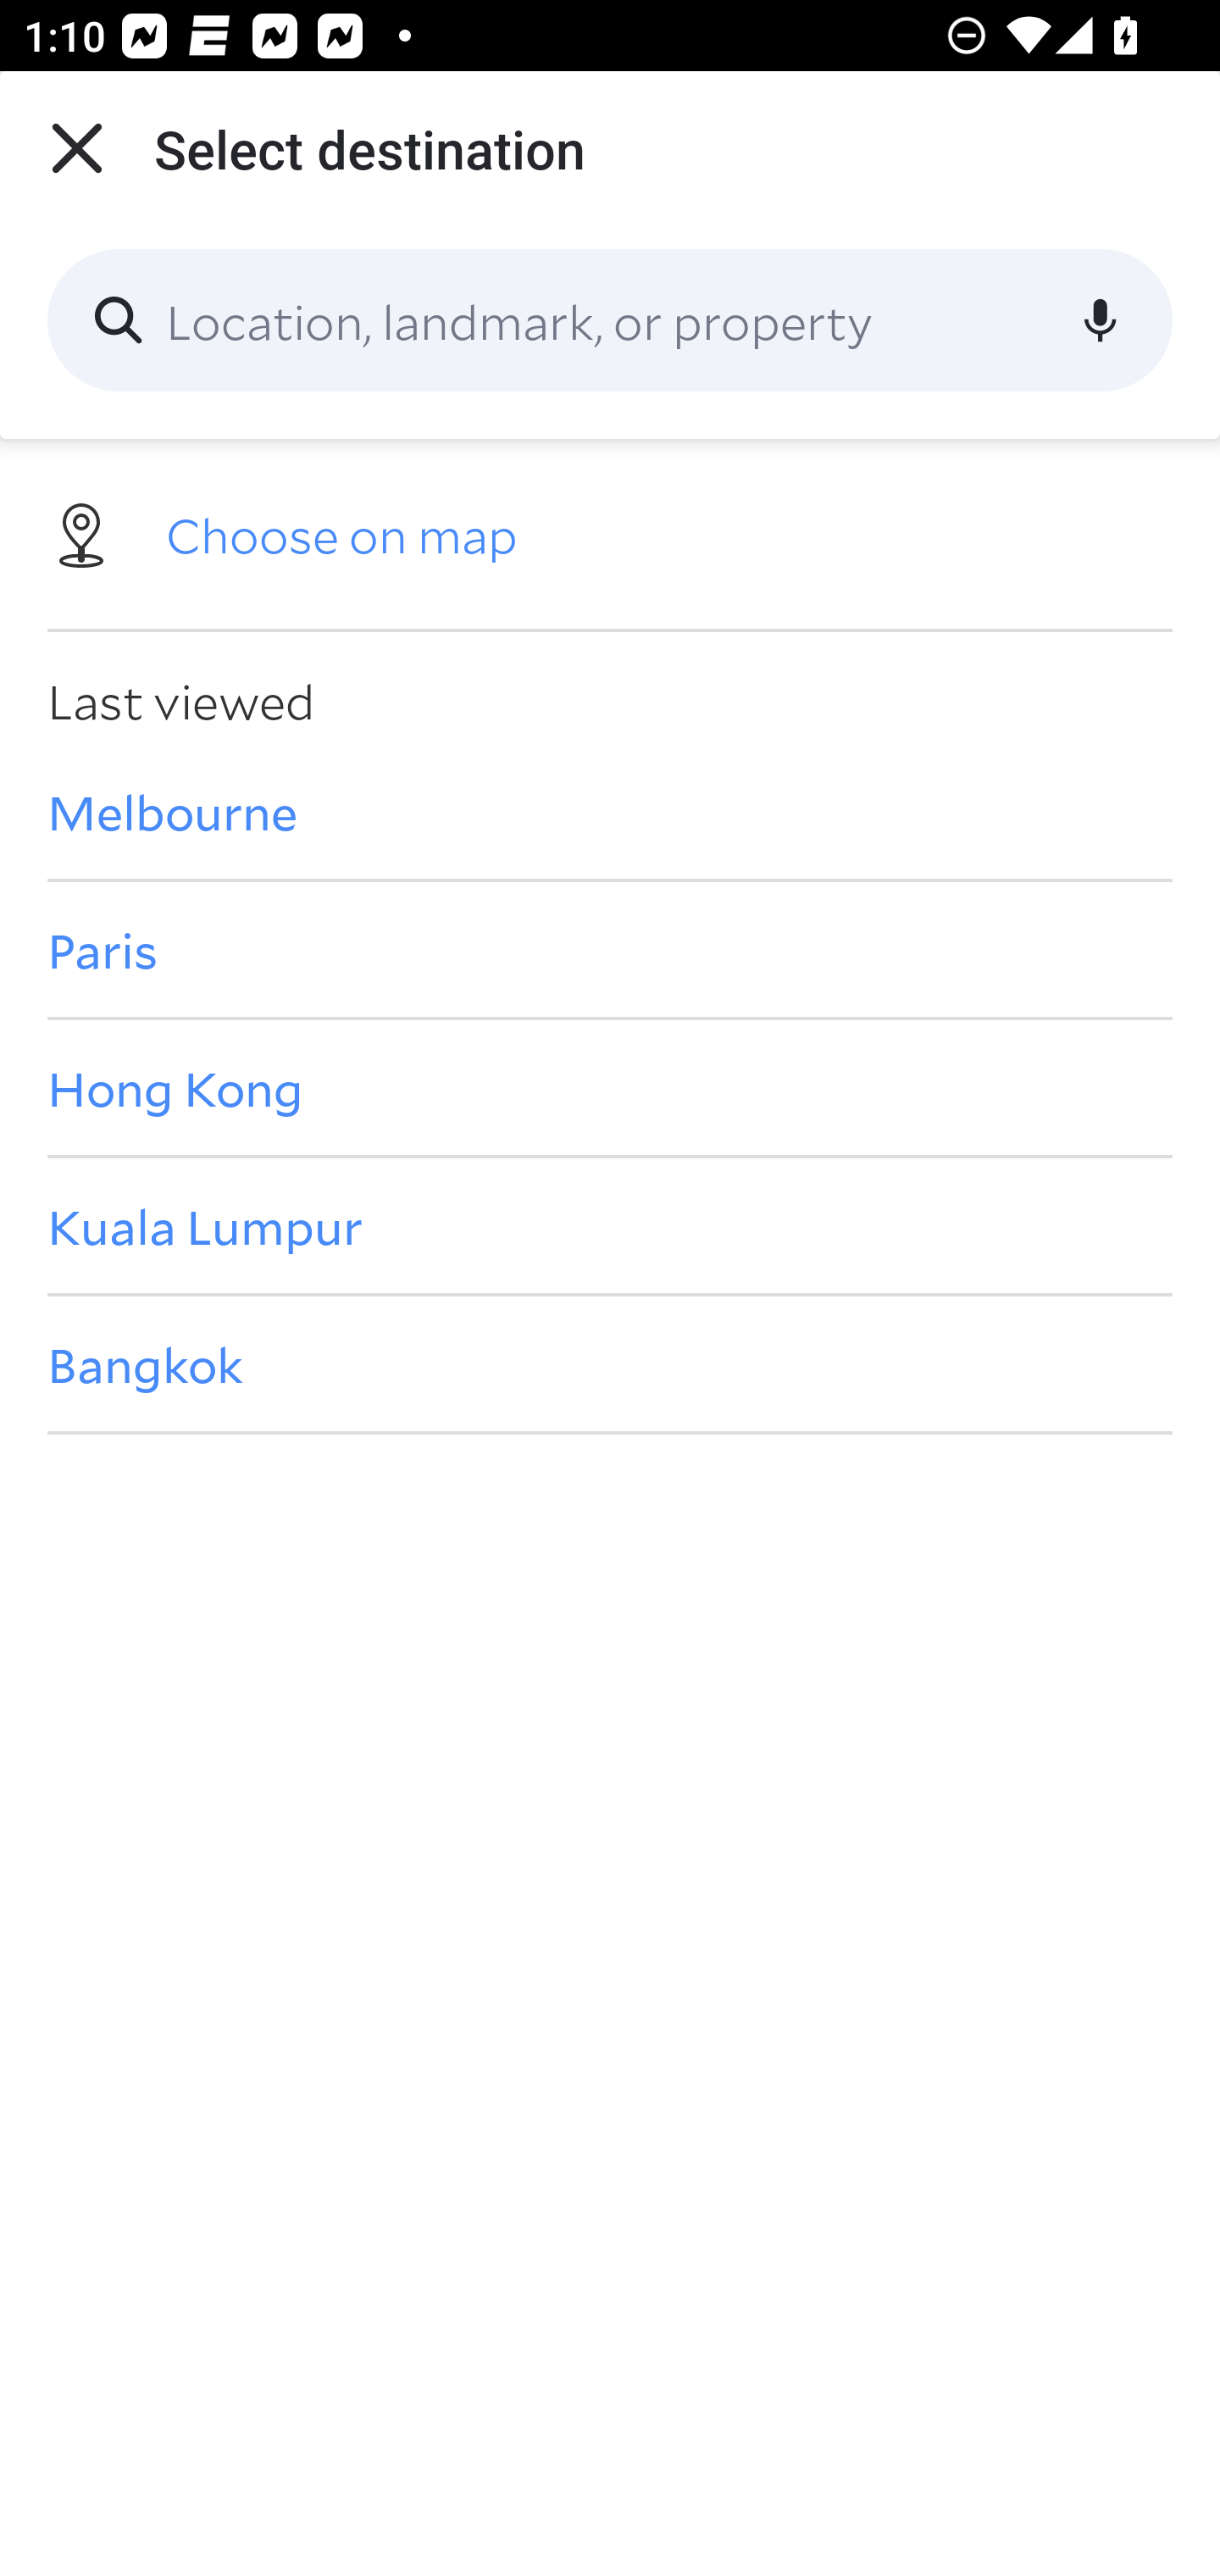 This screenshot has height=2576, width=1220. What do you see at coordinates (610, 1086) in the screenshot?
I see `Hong Kong` at bounding box center [610, 1086].